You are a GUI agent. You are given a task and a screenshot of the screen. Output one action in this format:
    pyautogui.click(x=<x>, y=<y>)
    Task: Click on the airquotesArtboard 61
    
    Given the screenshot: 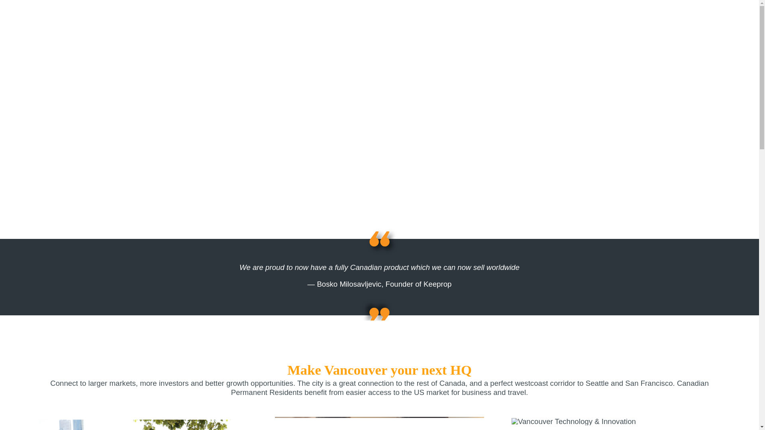 What is the action you would take?
    pyautogui.click(x=379, y=315)
    